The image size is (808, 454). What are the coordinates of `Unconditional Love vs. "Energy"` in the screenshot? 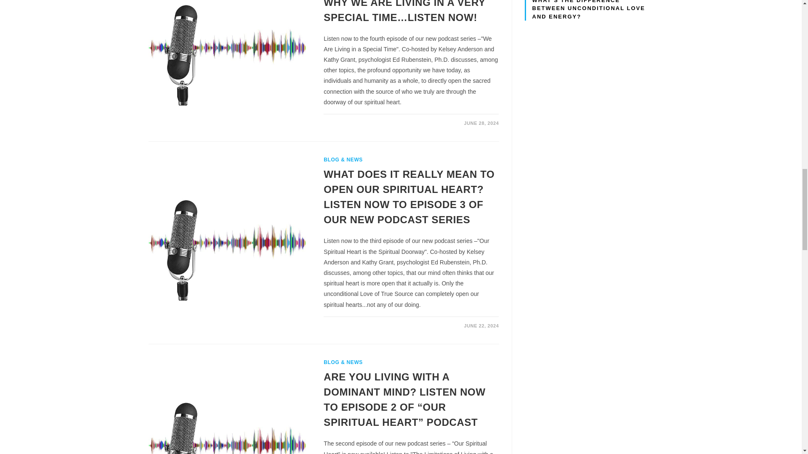 It's located at (588, 65).